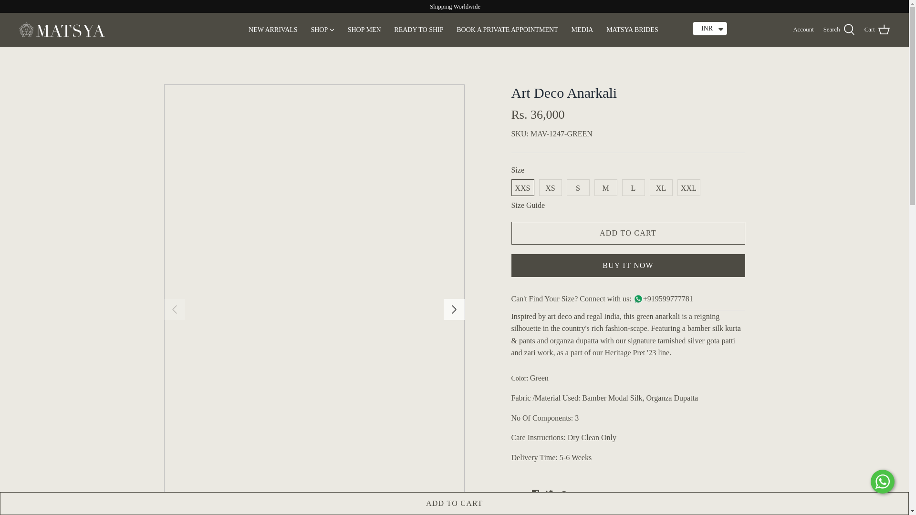  I want to click on LEFT, so click(175, 309).